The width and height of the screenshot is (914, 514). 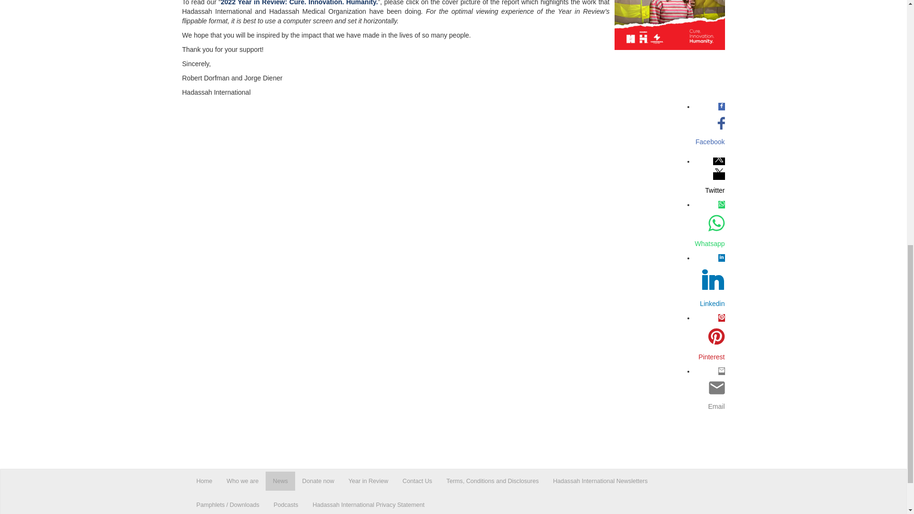 What do you see at coordinates (709, 244) in the screenshot?
I see `Whatsapp` at bounding box center [709, 244].